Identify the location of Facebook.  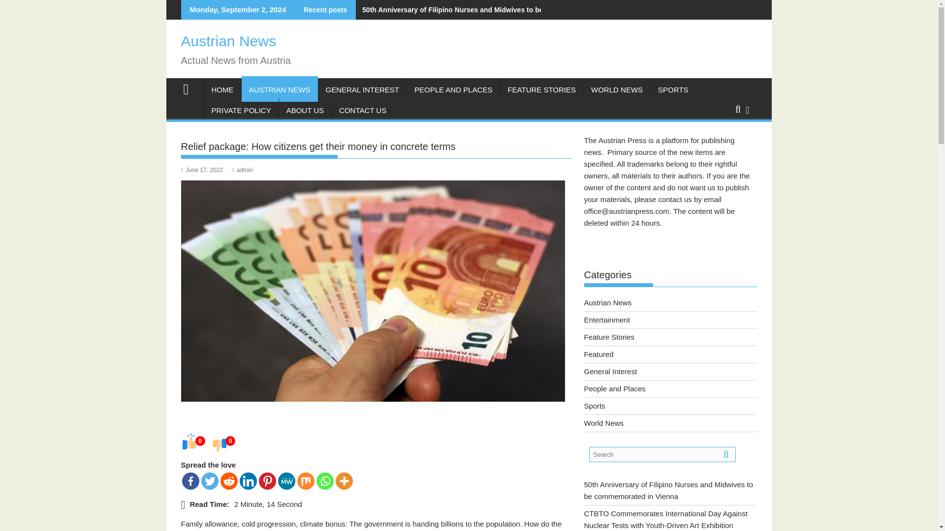
(191, 481).